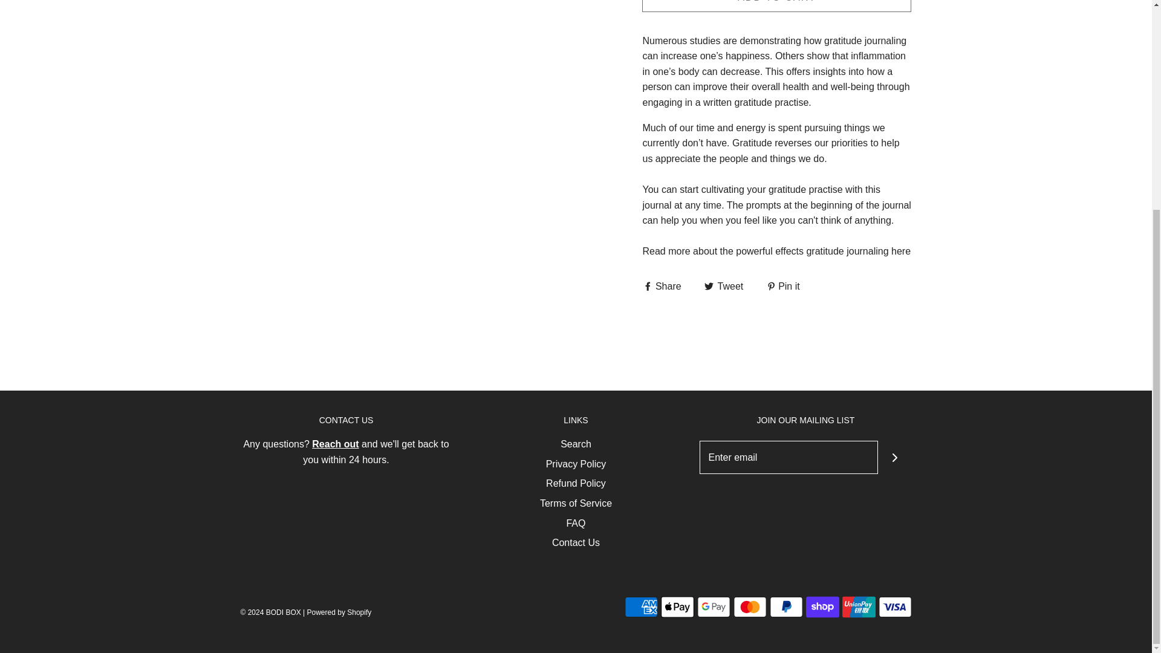 The image size is (1161, 653). I want to click on Union Pay, so click(859, 606).